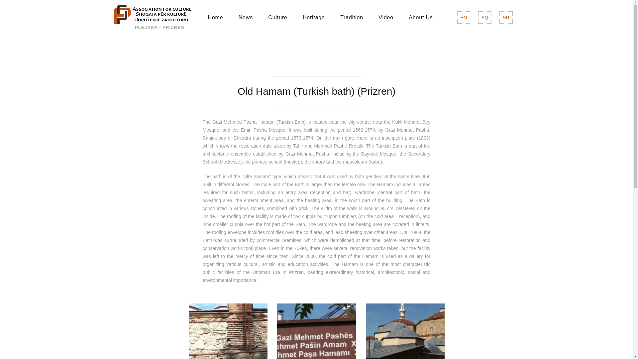 This screenshot has width=638, height=359. Describe the element at coordinates (278, 17) in the screenshot. I see `Culture` at that location.